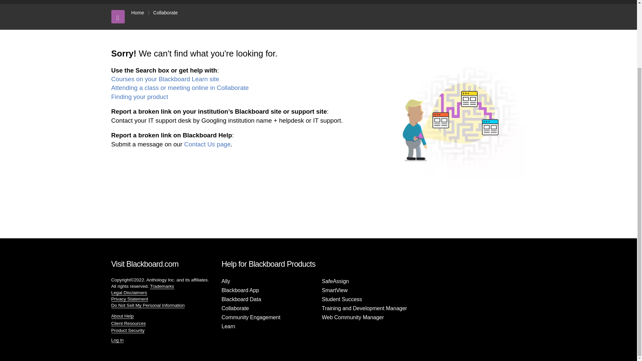 Image resolution: width=642 pixels, height=361 pixels. What do you see at coordinates (165, 13) in the screenshot?
I see `Collaborate` at bounding box center [165, 13].